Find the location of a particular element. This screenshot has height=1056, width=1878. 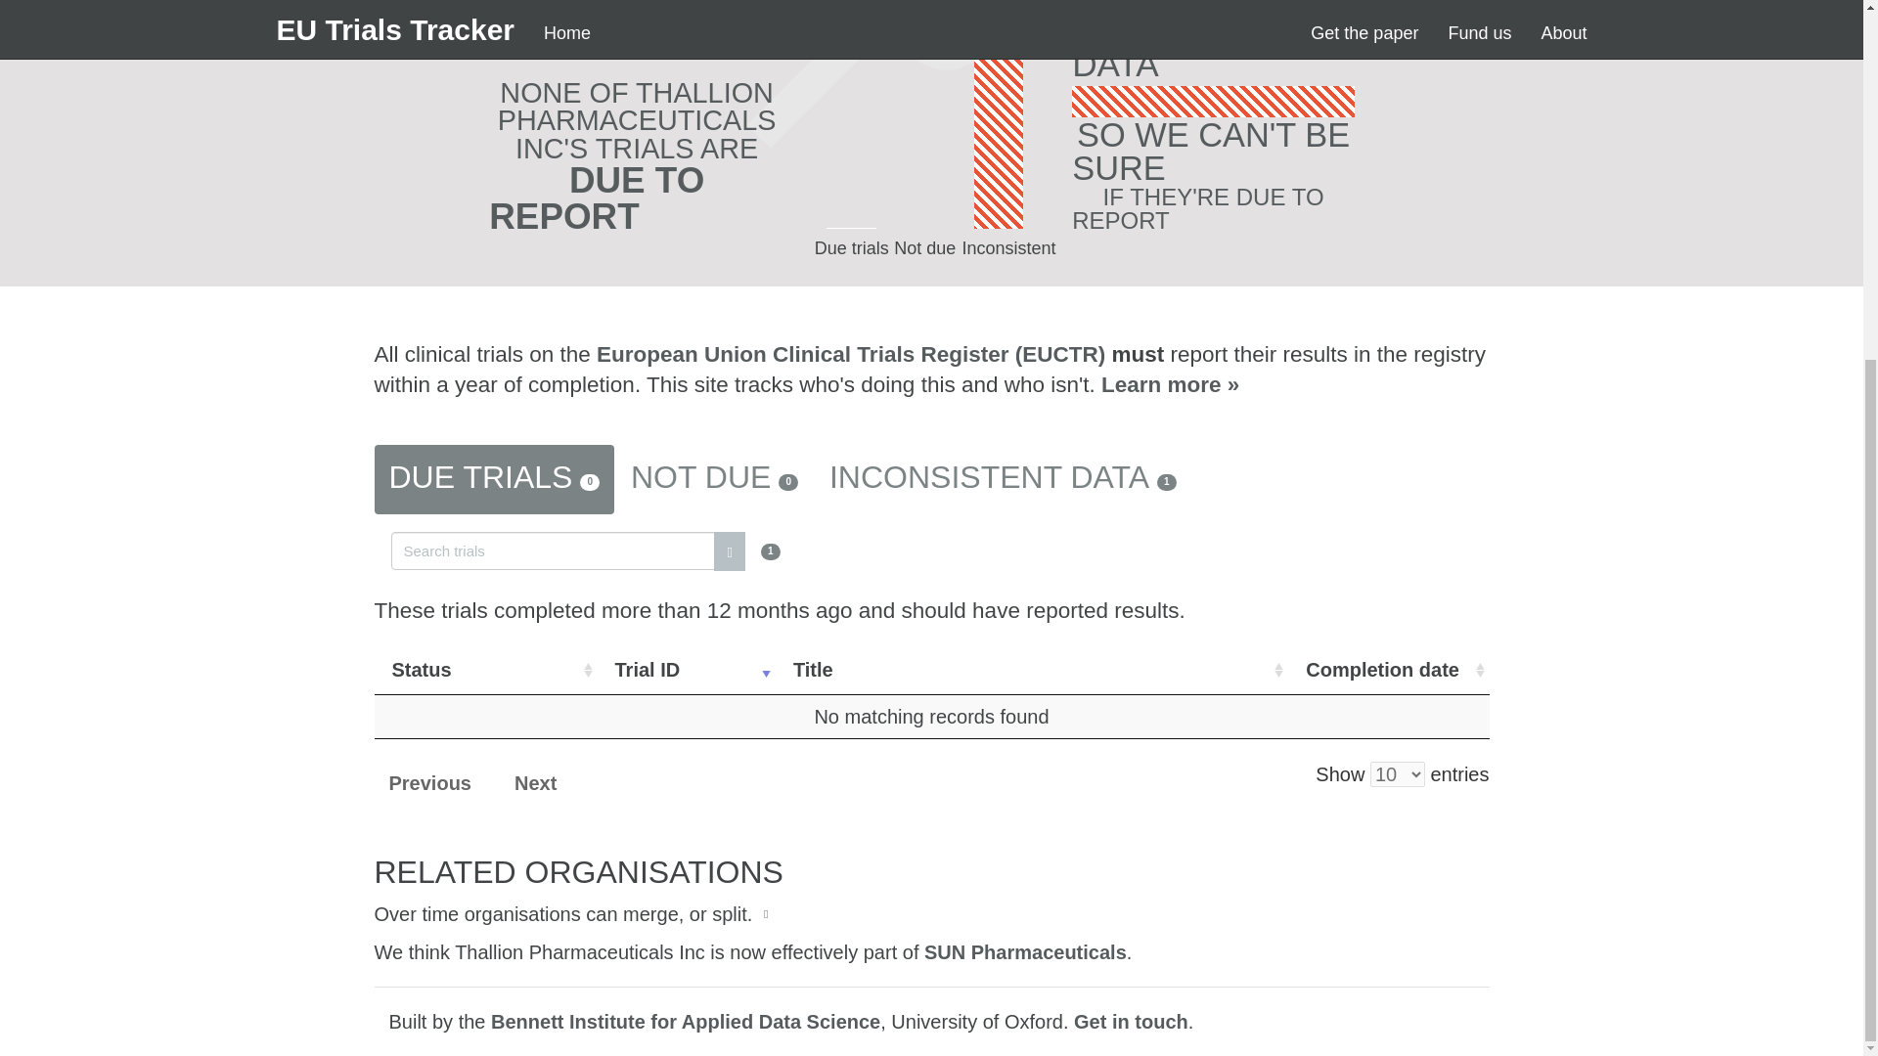

Get in touch is located at coordinates (1131, 1021).